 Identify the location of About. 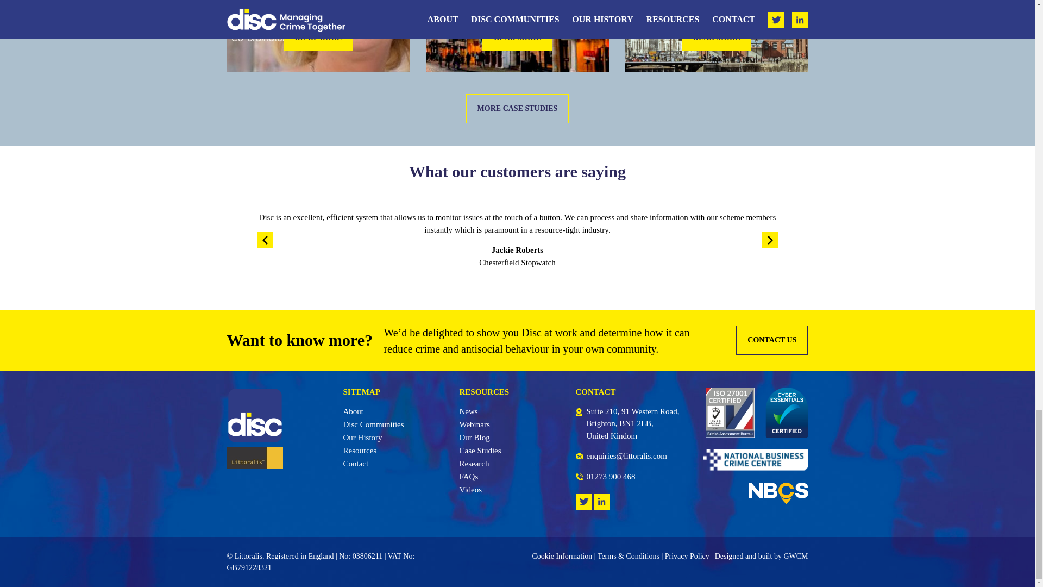
(353, 411).